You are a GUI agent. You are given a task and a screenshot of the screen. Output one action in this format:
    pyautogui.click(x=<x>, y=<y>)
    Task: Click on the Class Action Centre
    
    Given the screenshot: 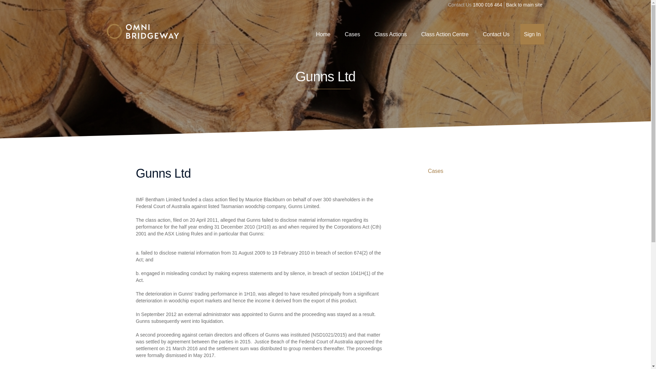 What is the action you would take?
    pyautogui.click(x=445, y=34)
    